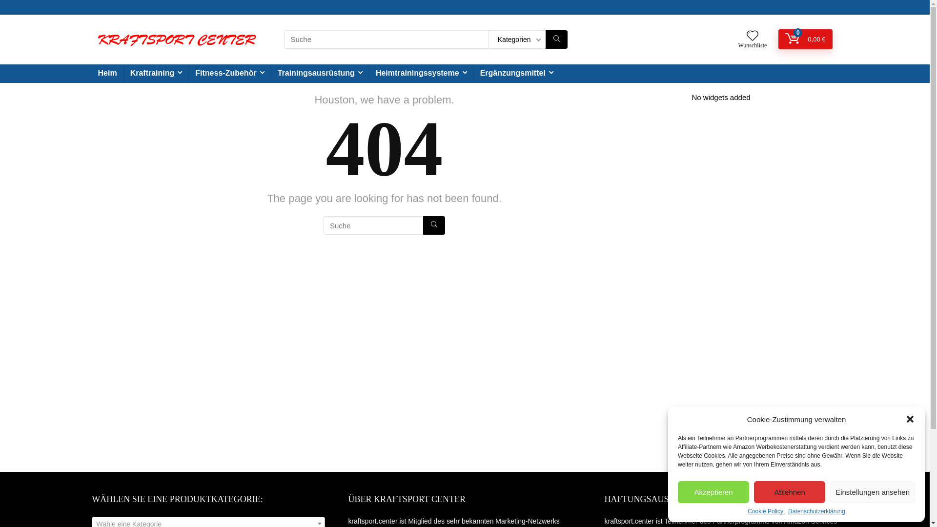  Describe the element at coordinates (713, 492) in the screenshot. I see `Akzeptieren` at that location.